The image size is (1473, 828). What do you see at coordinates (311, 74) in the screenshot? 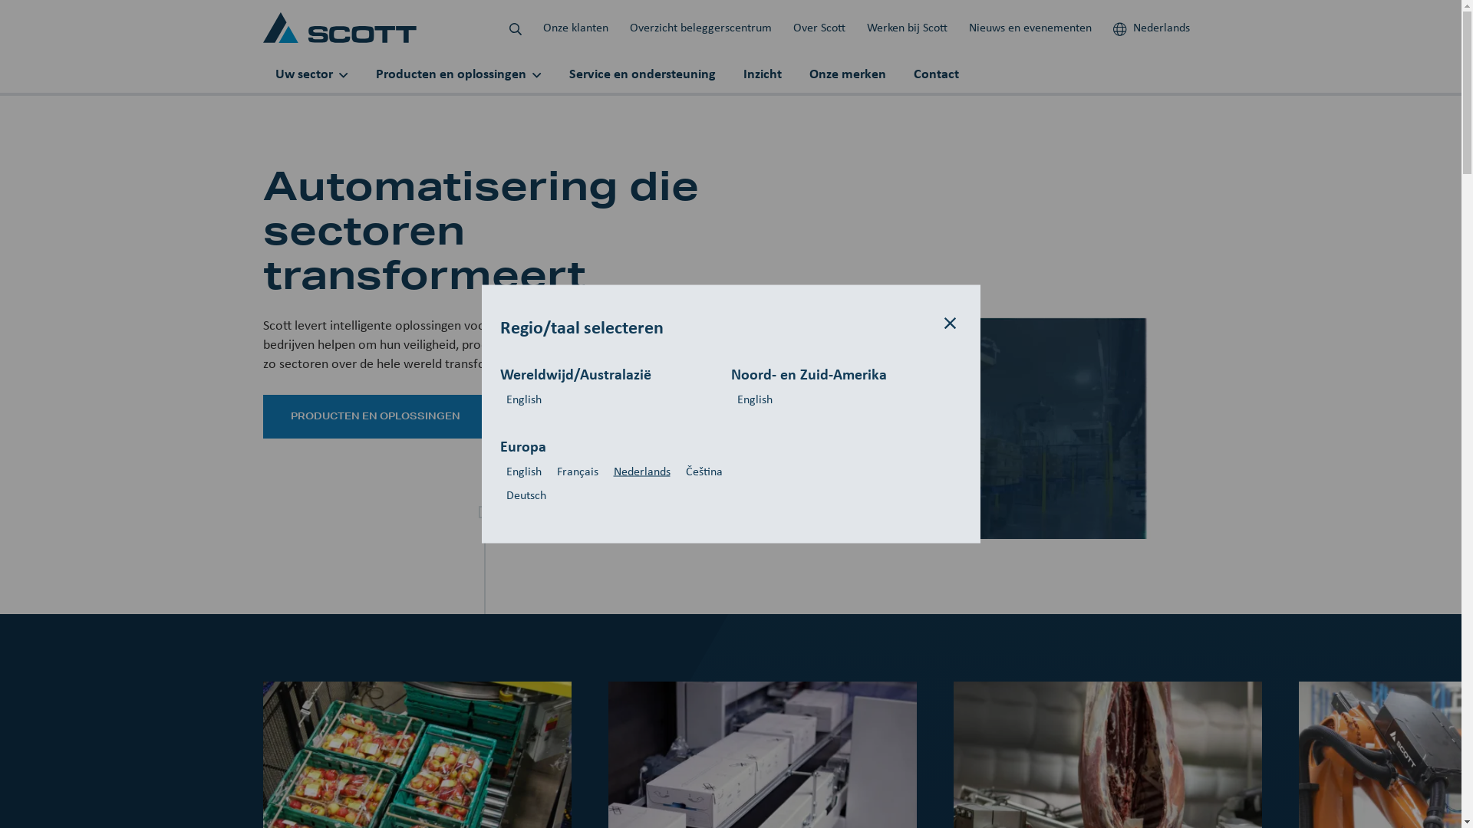
I see `Uw sector` at bounding box center [311, 74].